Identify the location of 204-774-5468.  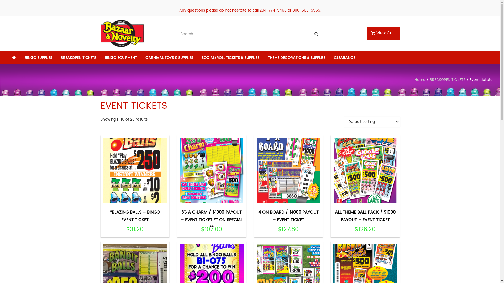
(273, 10).